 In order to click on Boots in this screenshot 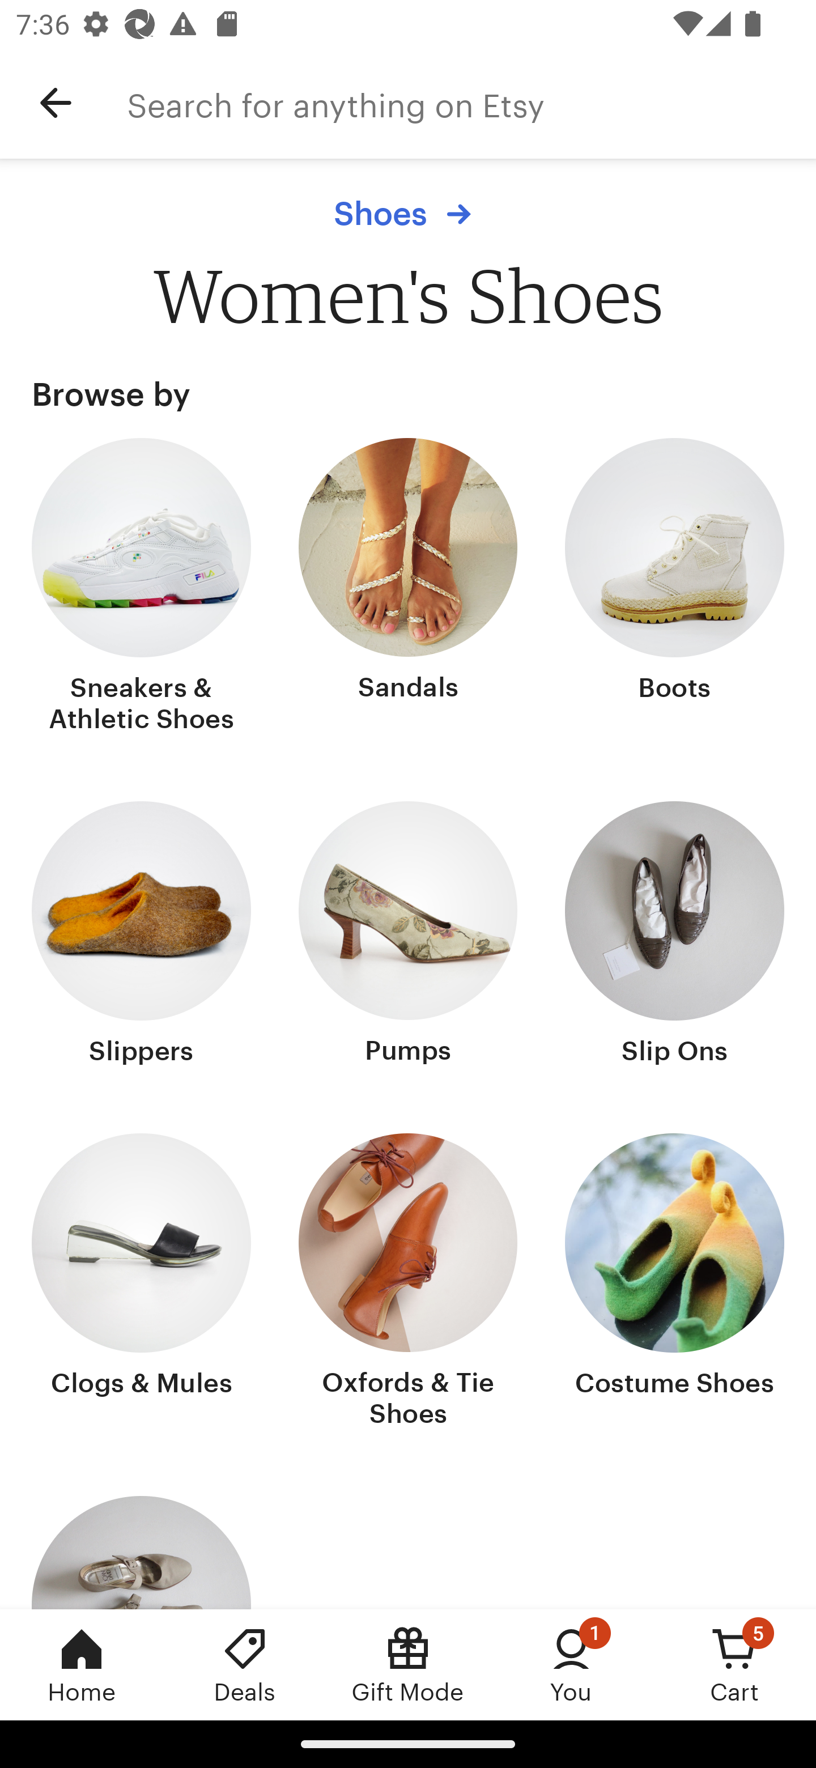, I will do `click(674, 588)`.